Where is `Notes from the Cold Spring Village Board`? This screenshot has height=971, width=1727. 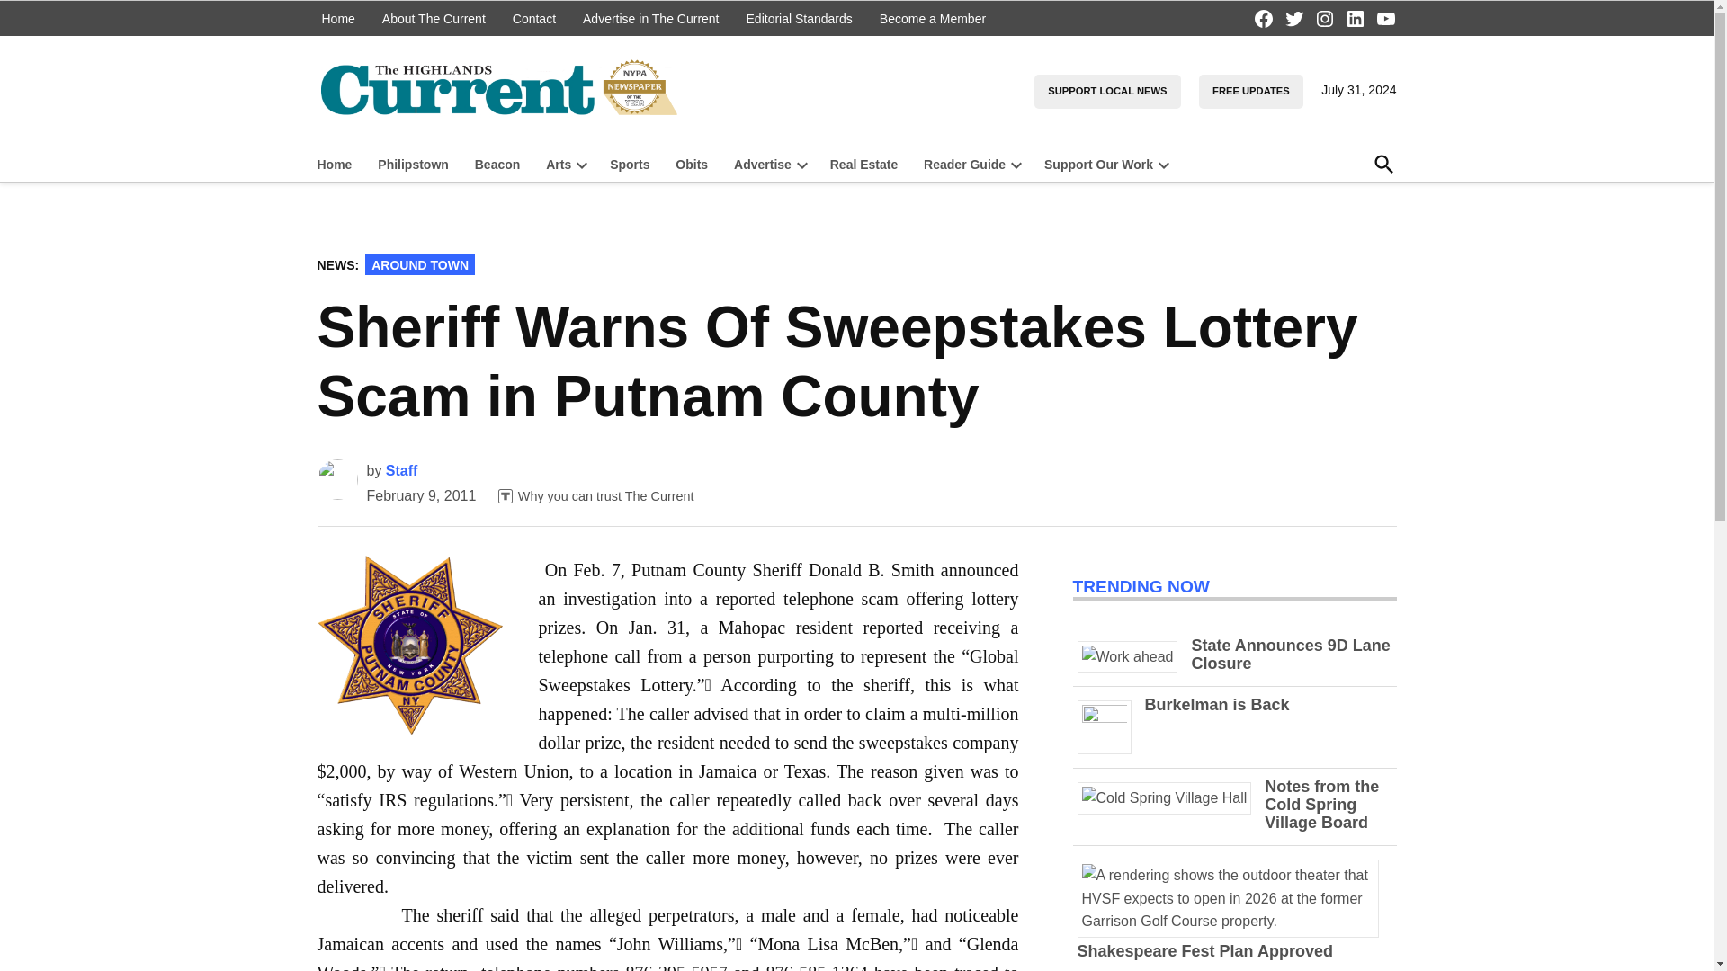
Notes from the Cold Spring Village Board is located at coordinates (1171, 798).